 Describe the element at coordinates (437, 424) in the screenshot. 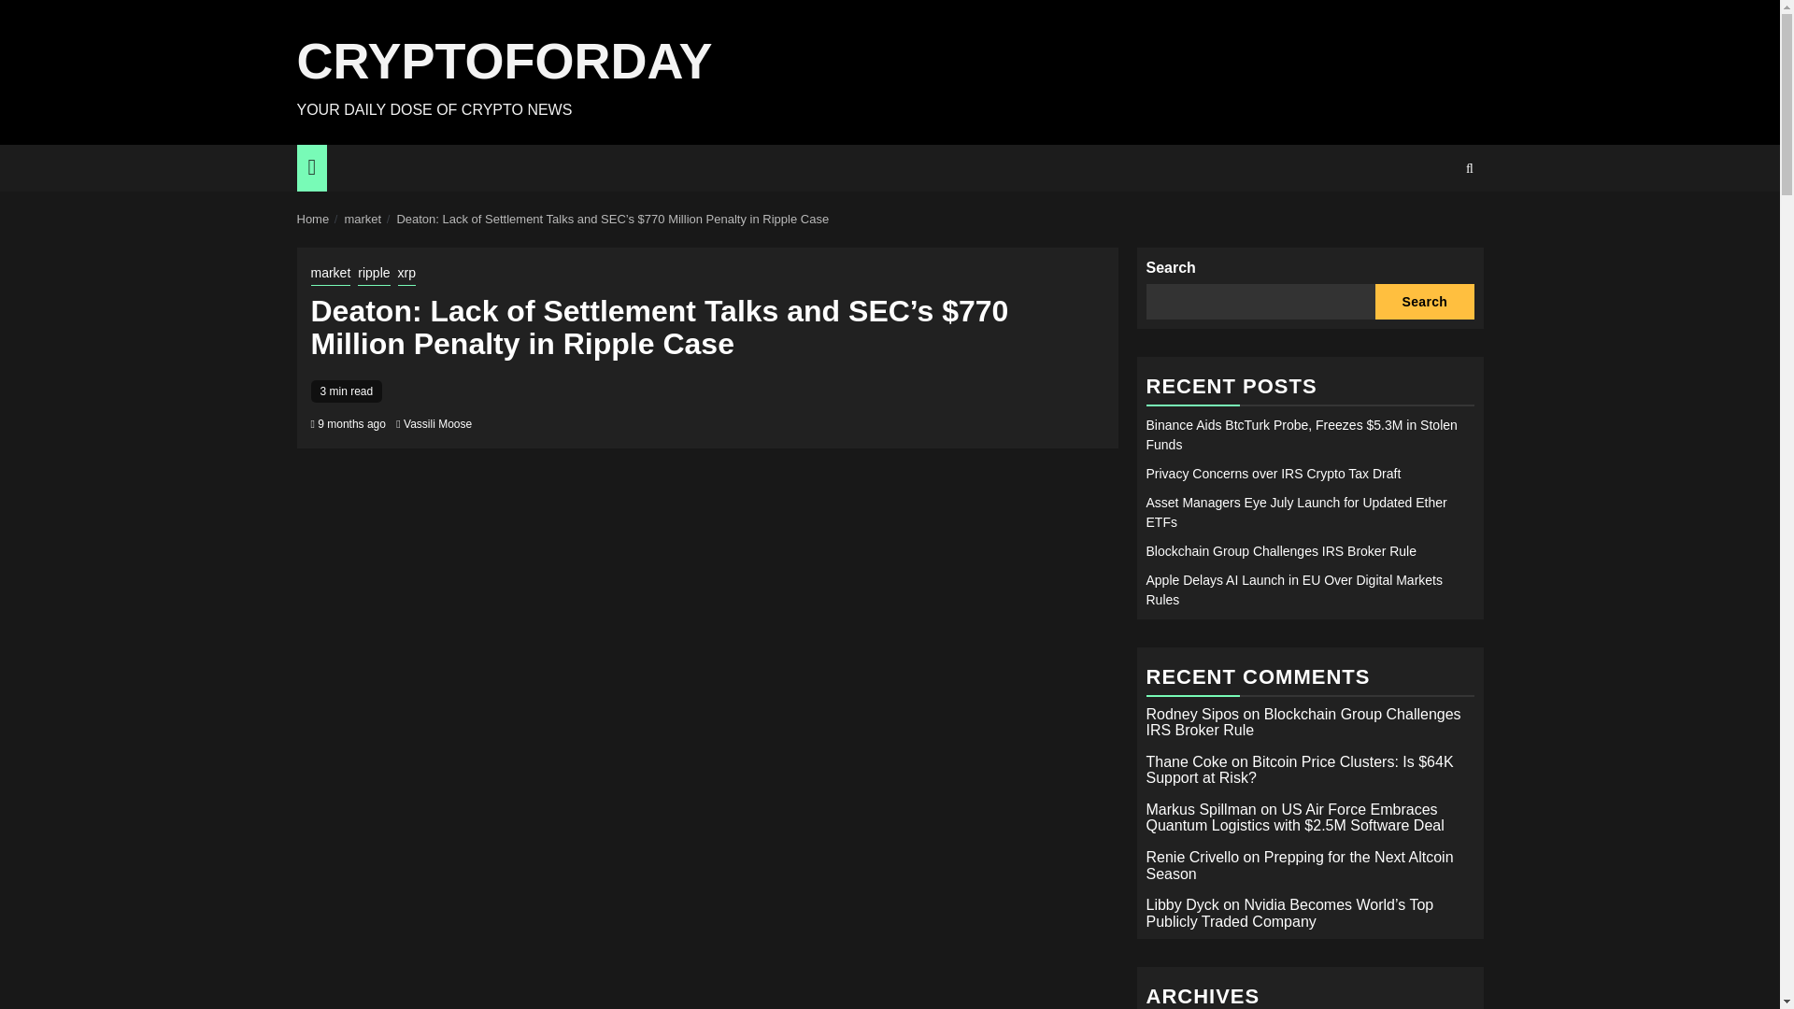

I see `Vassili Moose` at that location.